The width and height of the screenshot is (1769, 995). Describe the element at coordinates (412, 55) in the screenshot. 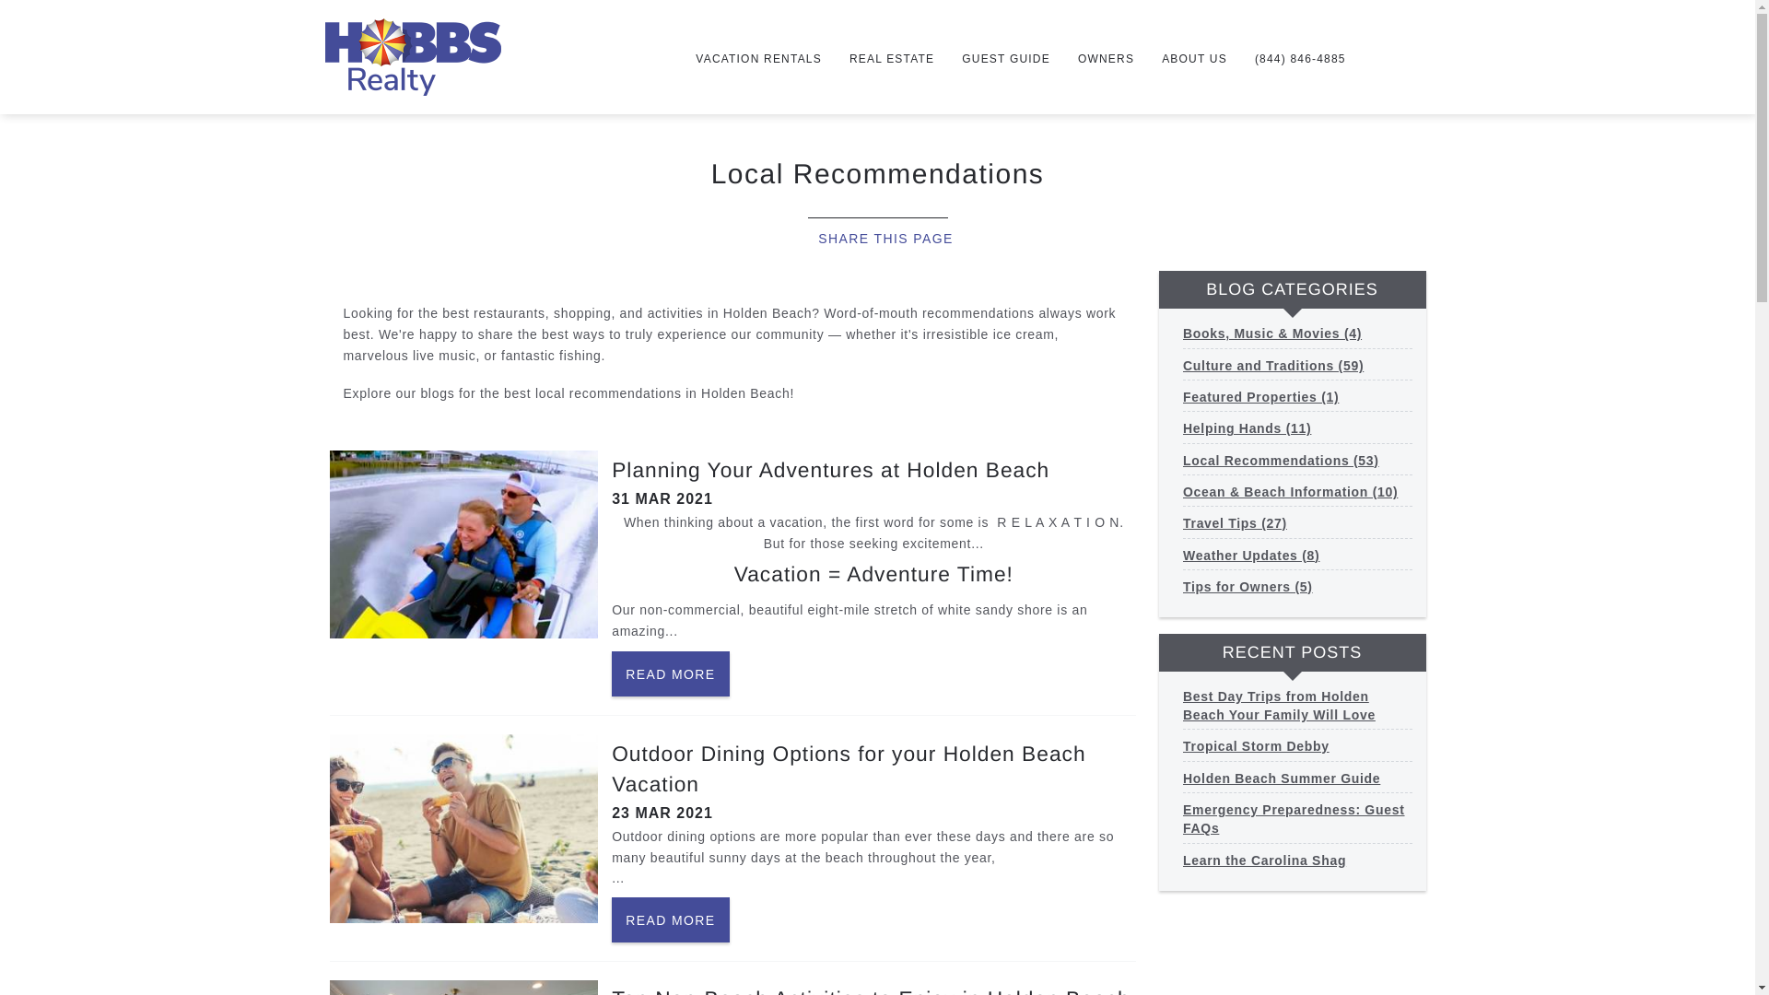

I see `Home` at that location.